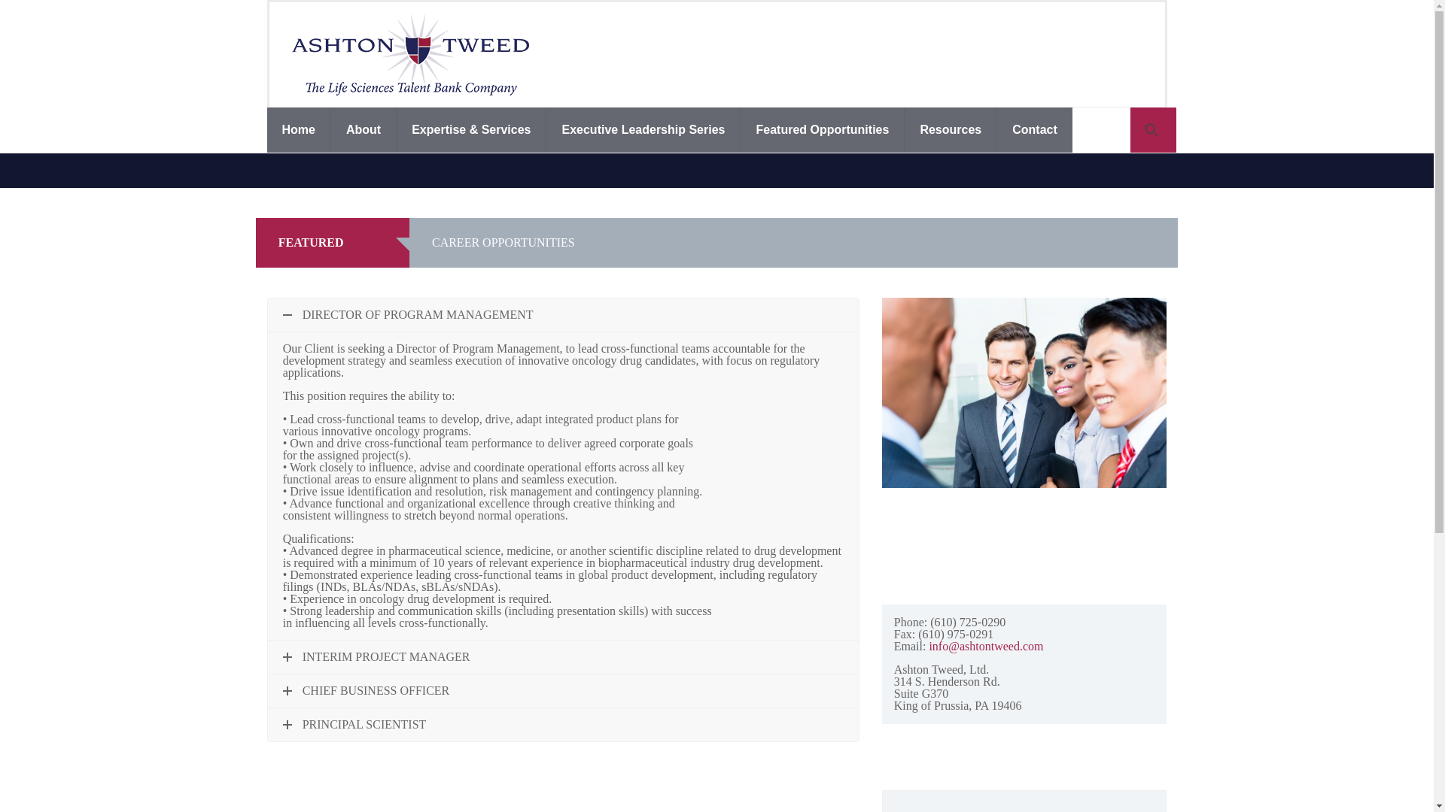  Describe the element at coordinates (950, 129) in the screenshot. I see `Resources` at that location.